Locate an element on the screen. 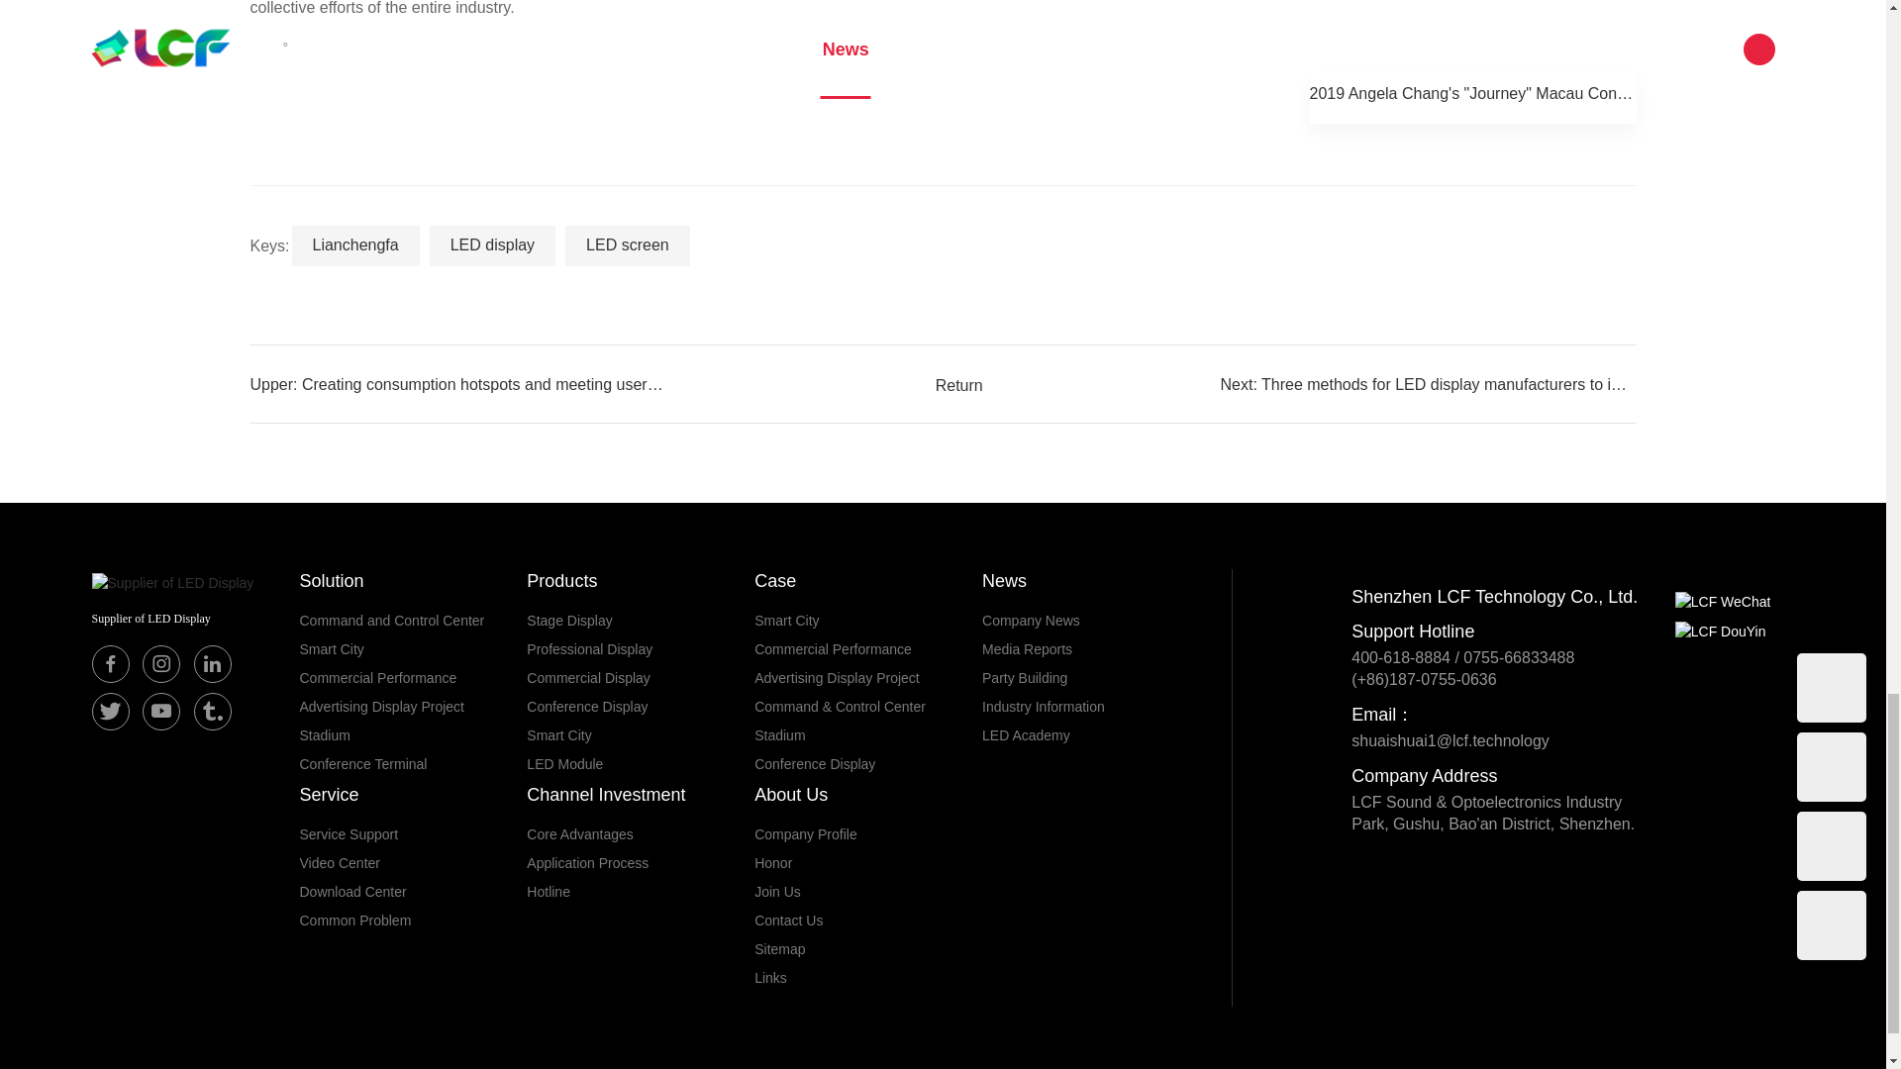 This screenshot has height=1069, width=1901. LCF Facebook is located at coordinates (110, 664).